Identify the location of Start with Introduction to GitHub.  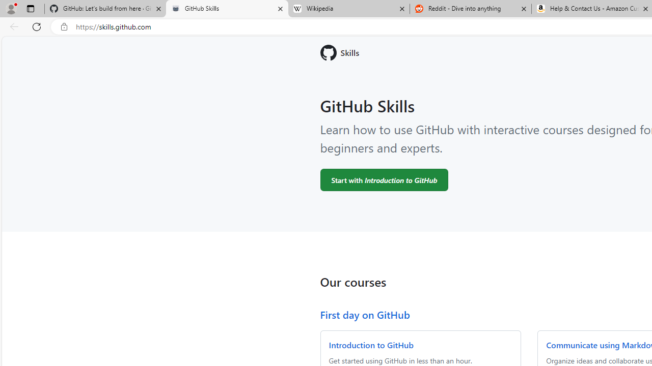
(384, 179).